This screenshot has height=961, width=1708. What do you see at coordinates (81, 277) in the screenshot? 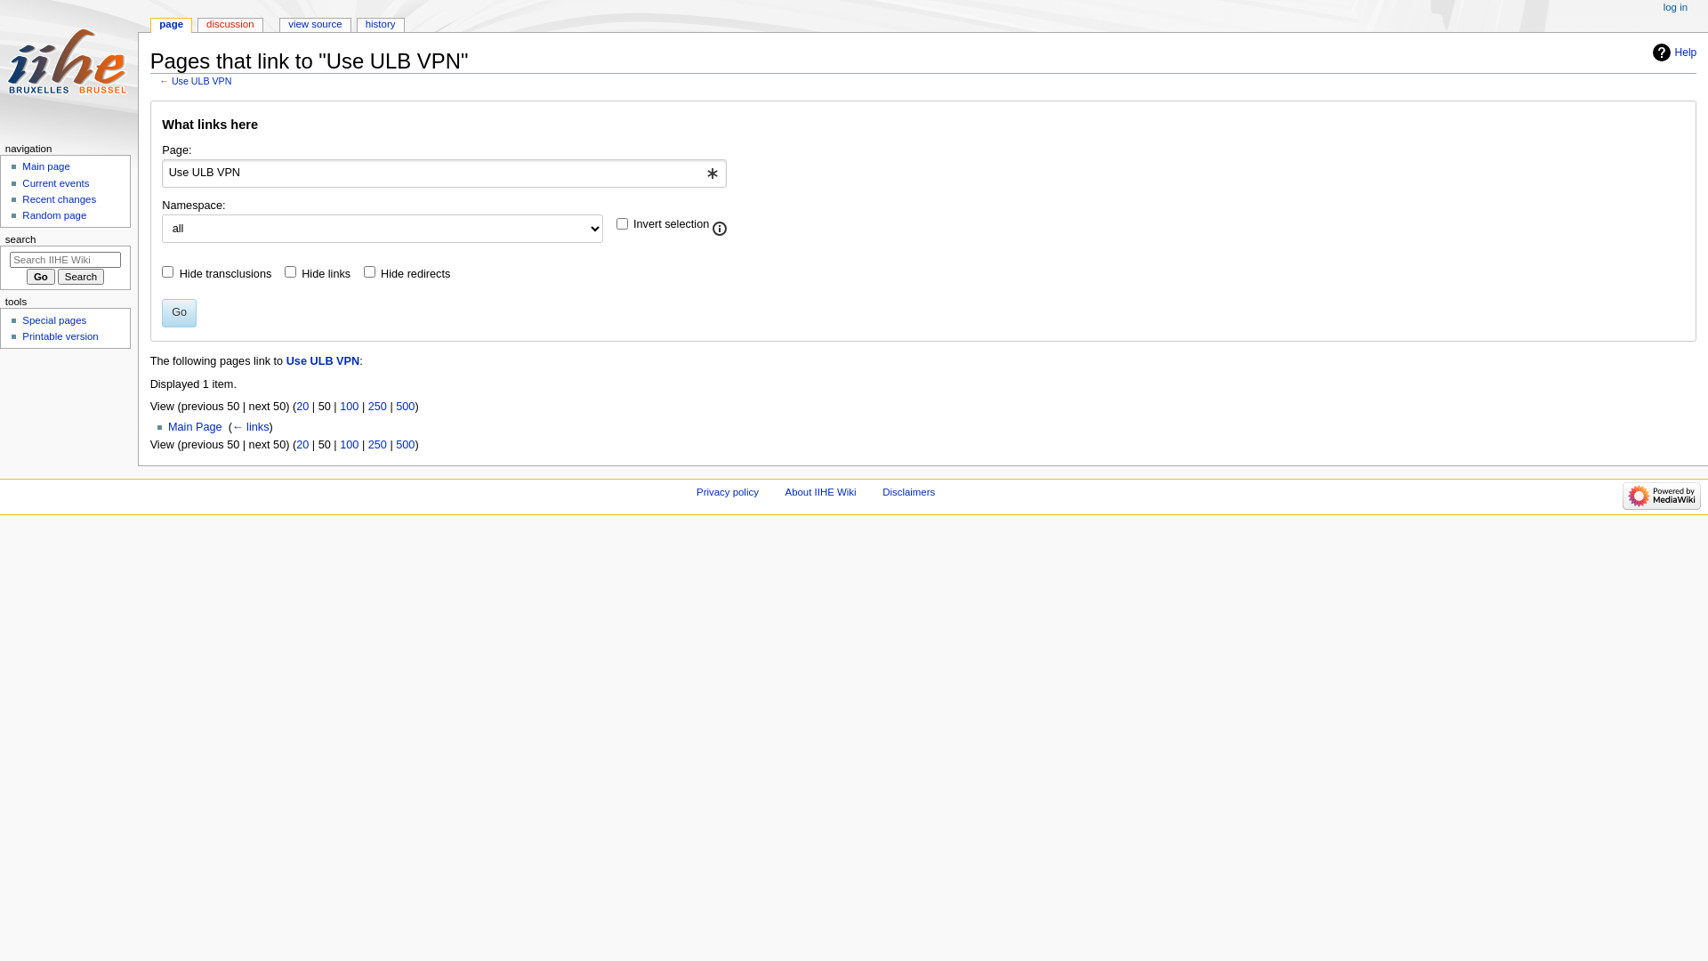
I see `Search` at bounding box center [81, 277].